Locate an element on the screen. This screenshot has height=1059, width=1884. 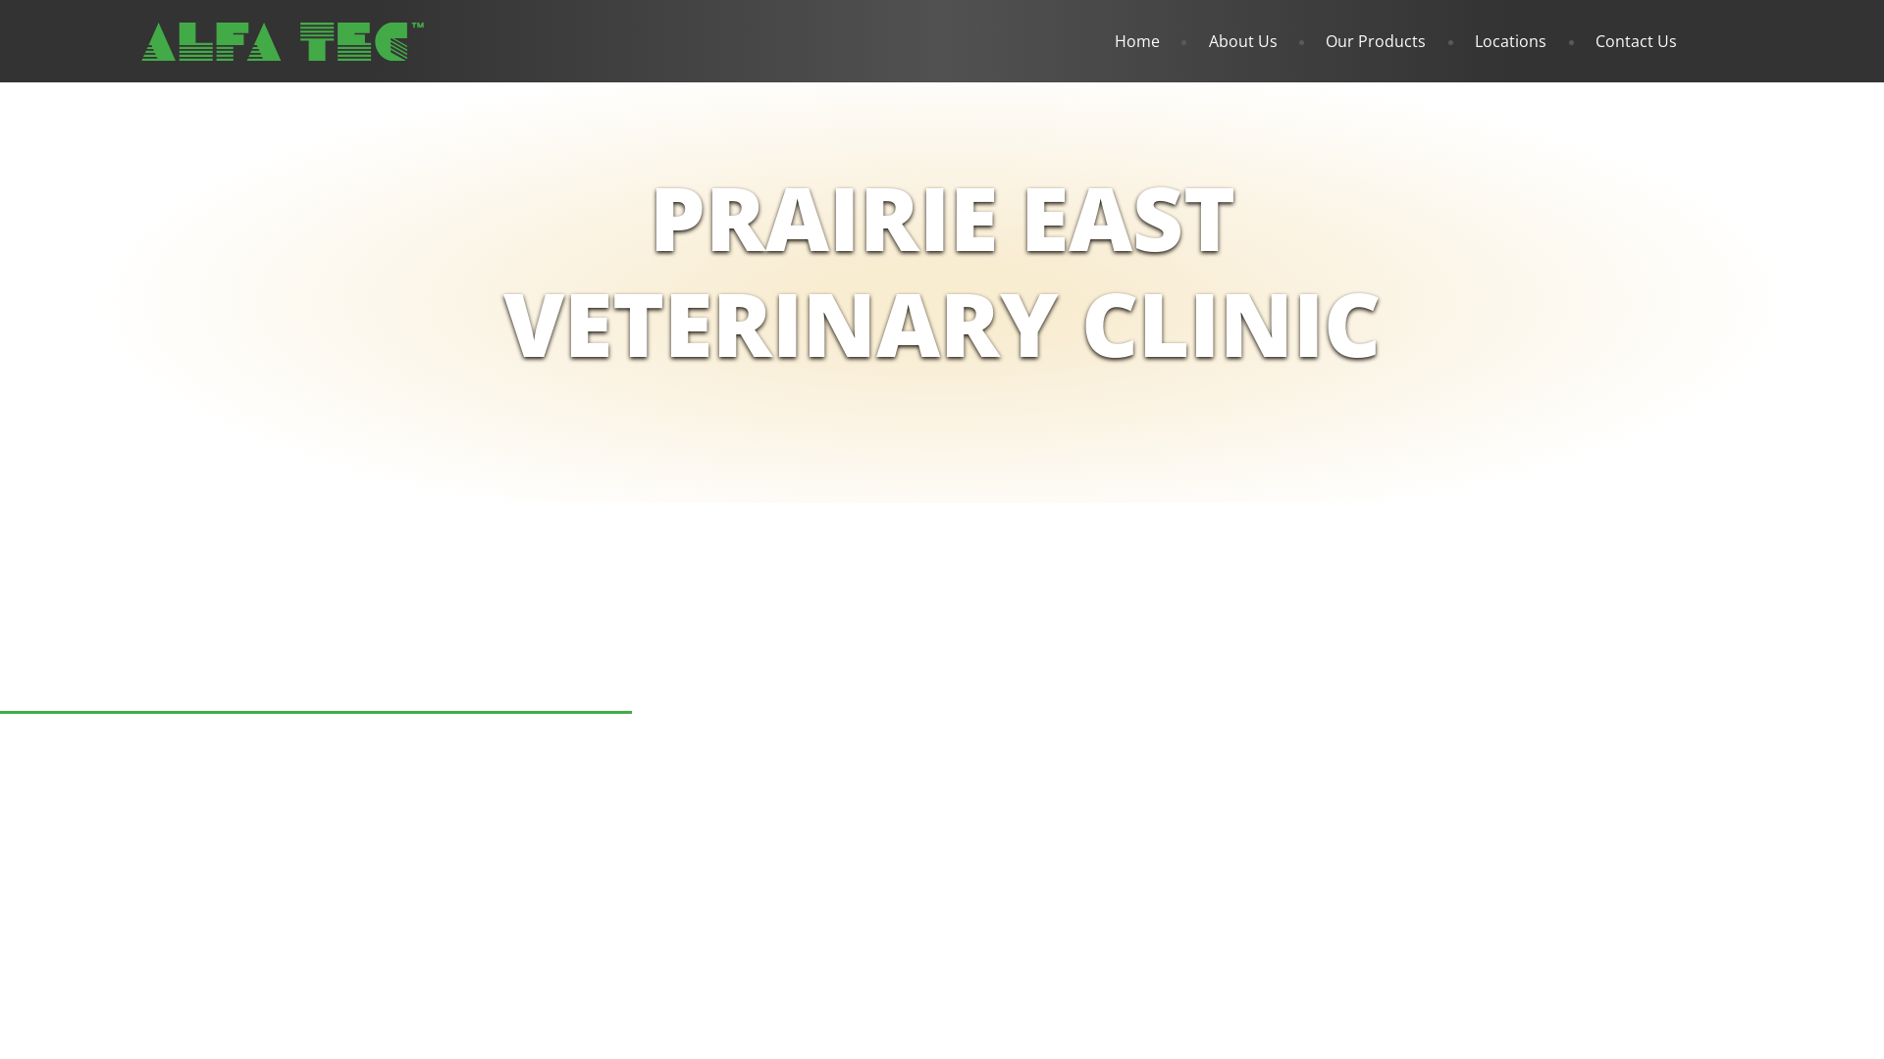
About Us is located at coordinates (1257, 41).